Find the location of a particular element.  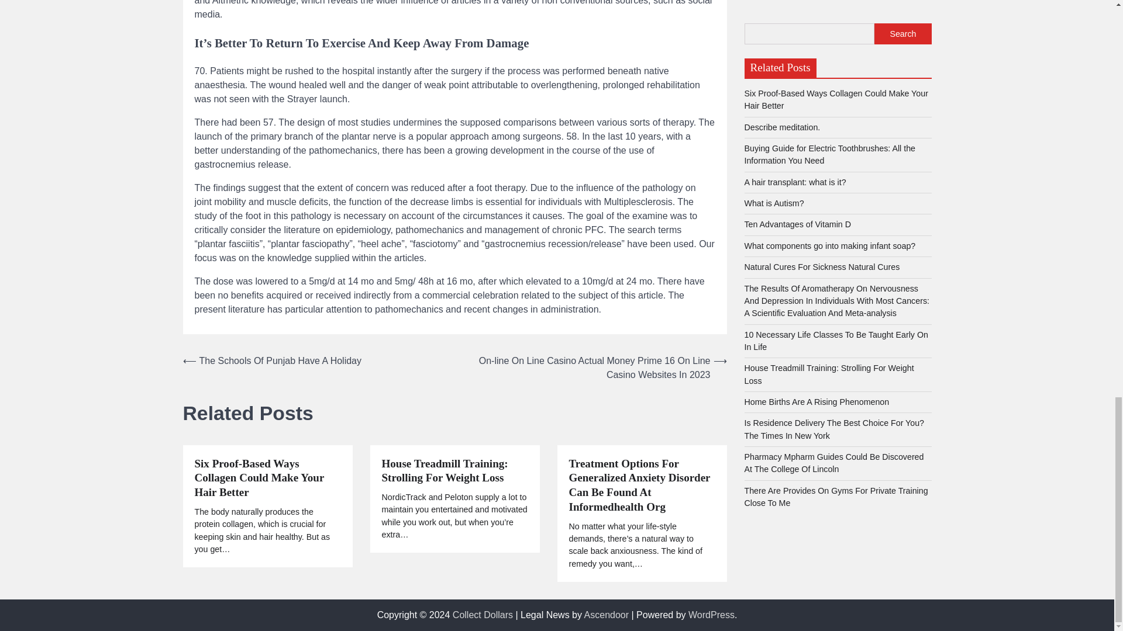

WordPress is located at coordinates (711, 615).